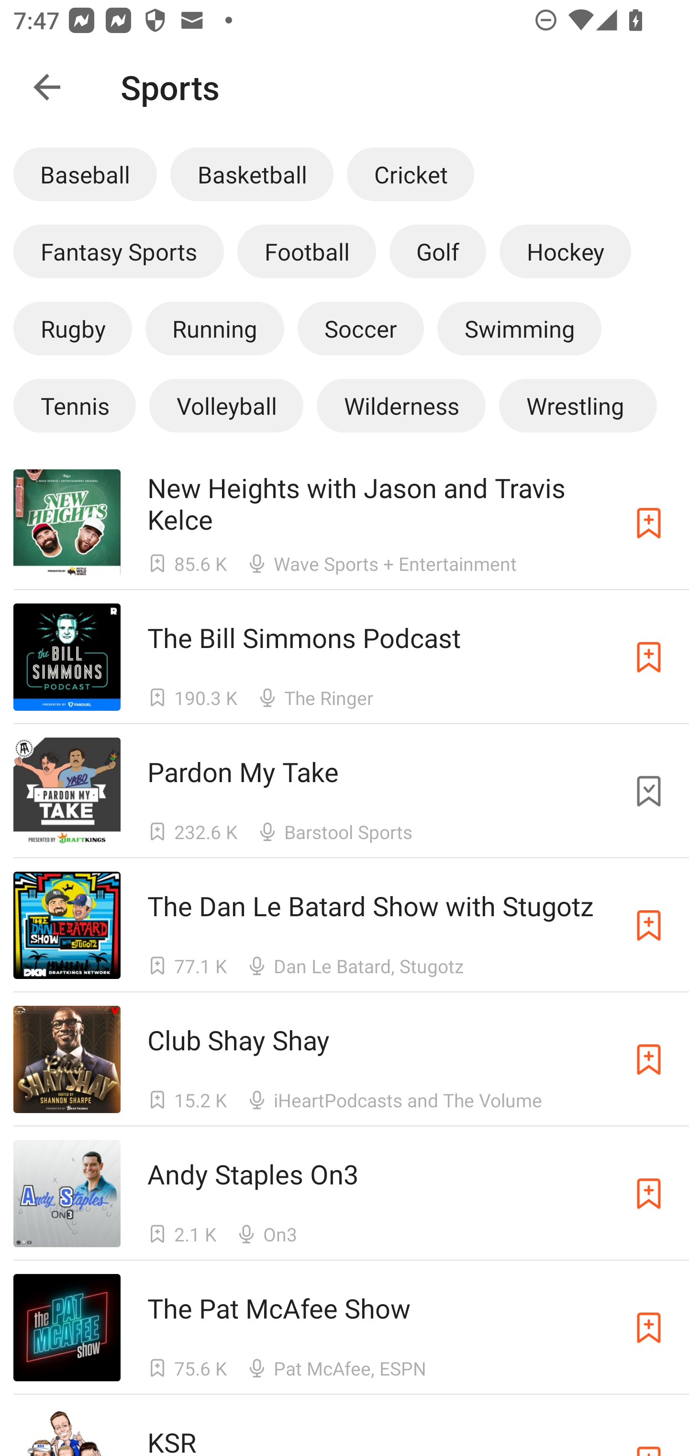 The width and height of the screenshot is (689, 1456). What do you see at coordinates (47, 87) in the screenshot?
I see `Navigate up` at bounding box center [47, 87].